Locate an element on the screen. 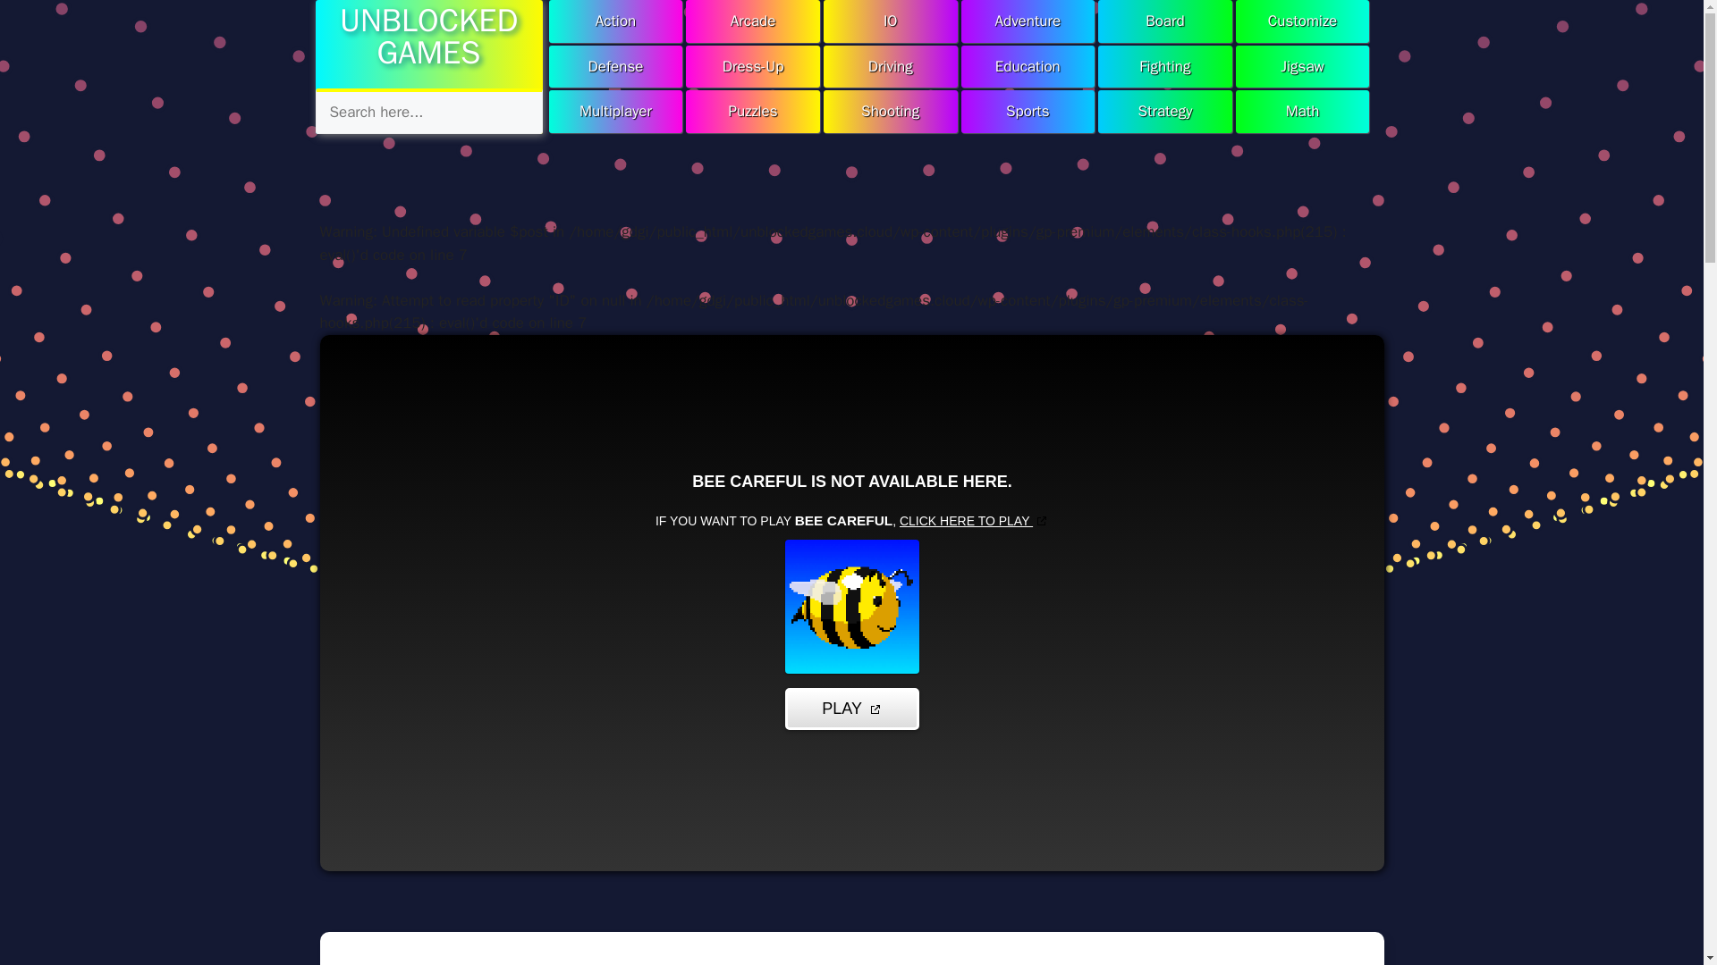  Driving is located at coordinates (891, 66).